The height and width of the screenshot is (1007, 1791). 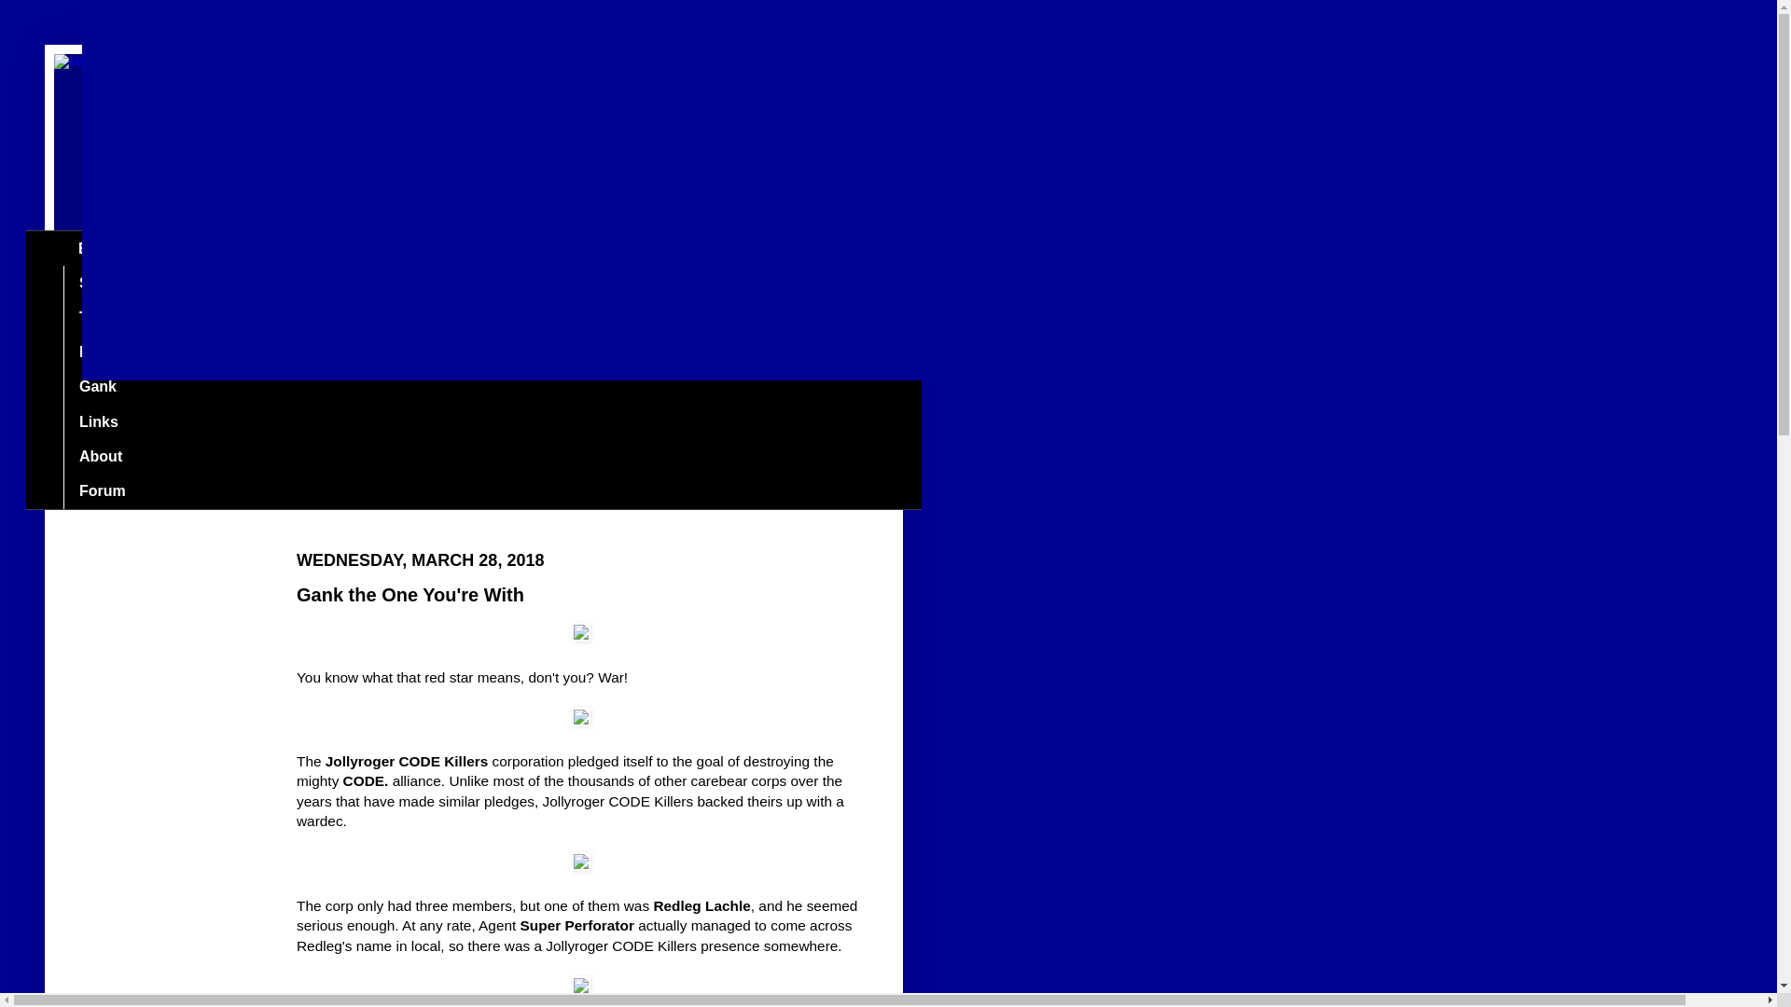 I want to click on BLOG, so click(x=99, y=248).